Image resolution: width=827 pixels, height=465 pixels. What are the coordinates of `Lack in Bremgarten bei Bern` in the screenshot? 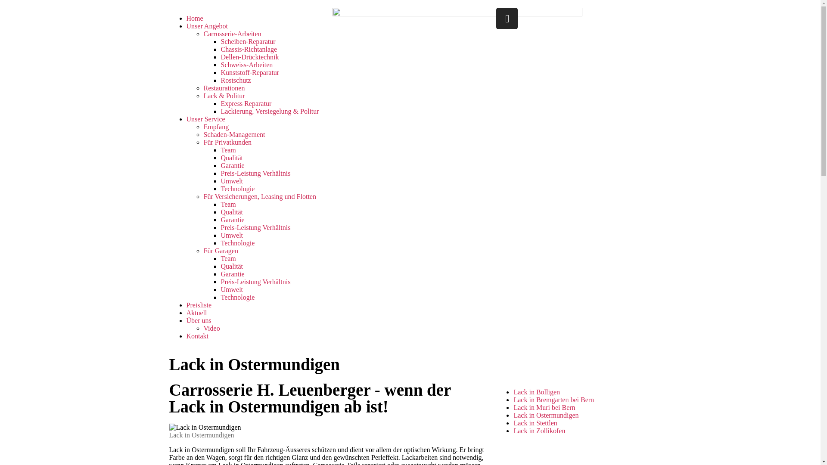 It's located at (554, 400).